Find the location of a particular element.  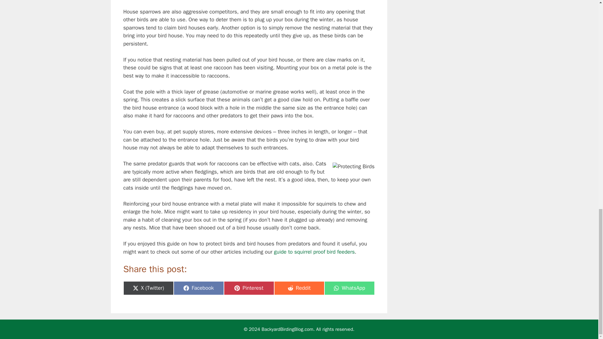

guide to squirrel proof bird feeders is located at coordinates (249, 288).